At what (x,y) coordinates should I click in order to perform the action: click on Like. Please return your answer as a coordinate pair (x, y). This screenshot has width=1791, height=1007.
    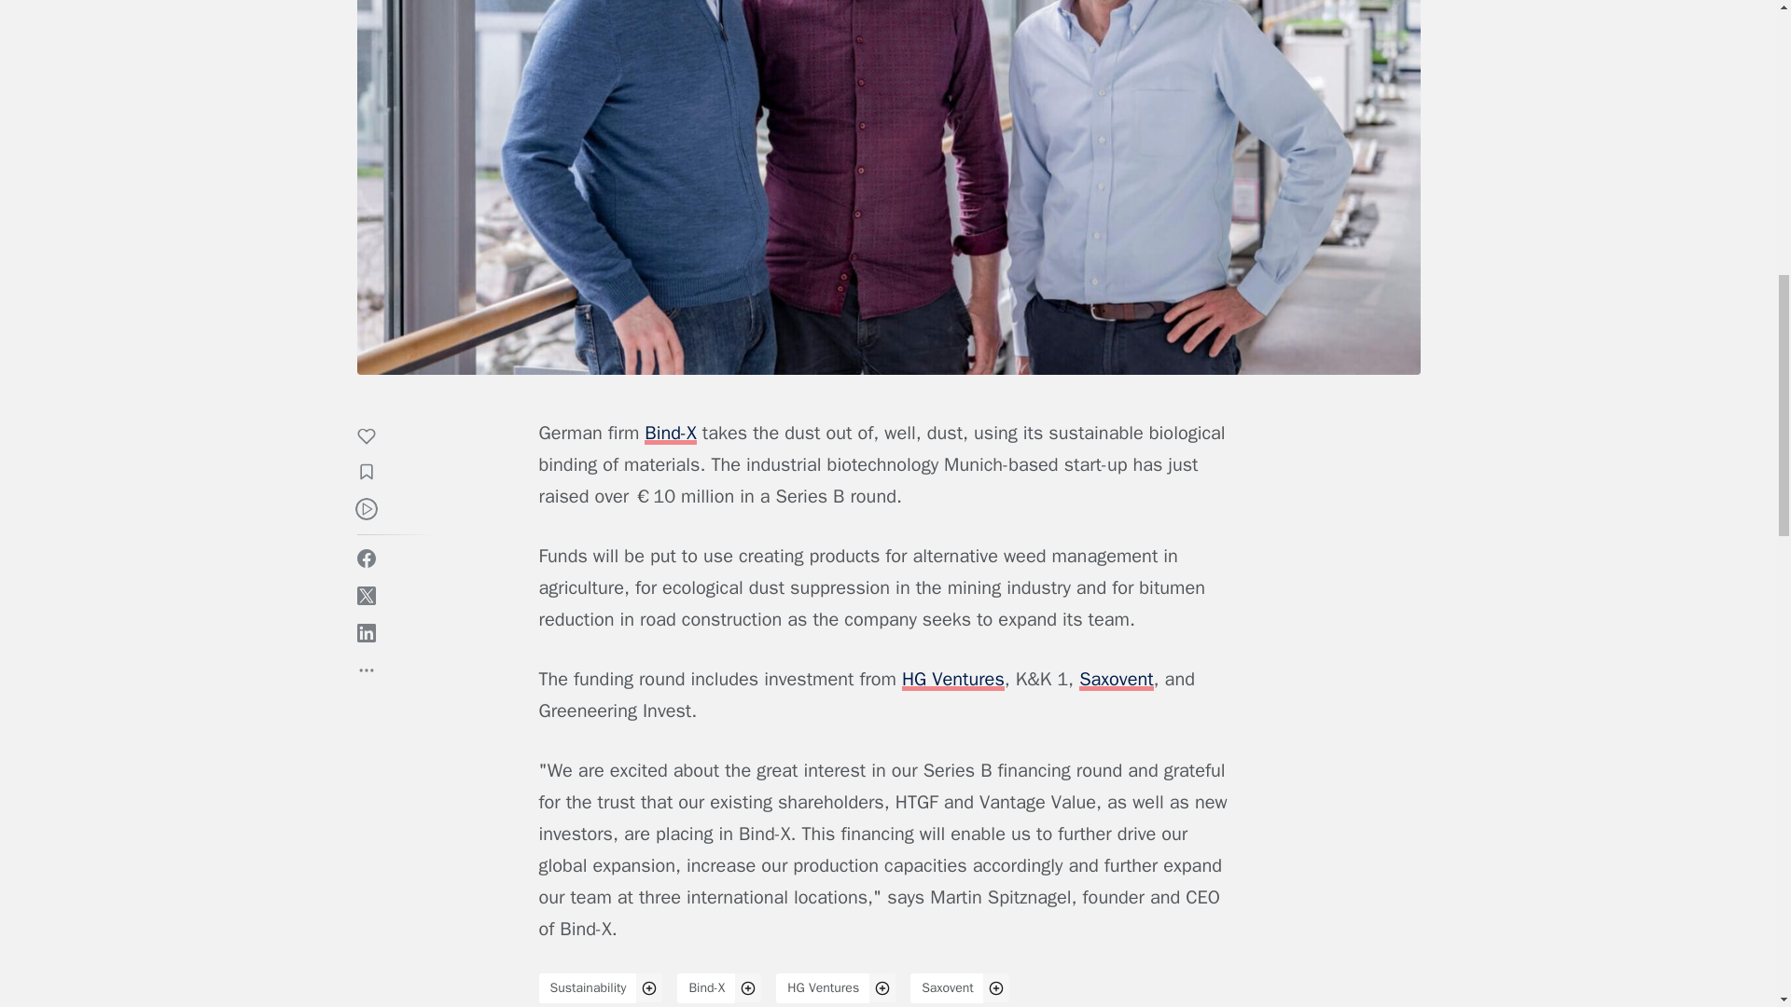
    Looking at the image, I should click on (375, 438).